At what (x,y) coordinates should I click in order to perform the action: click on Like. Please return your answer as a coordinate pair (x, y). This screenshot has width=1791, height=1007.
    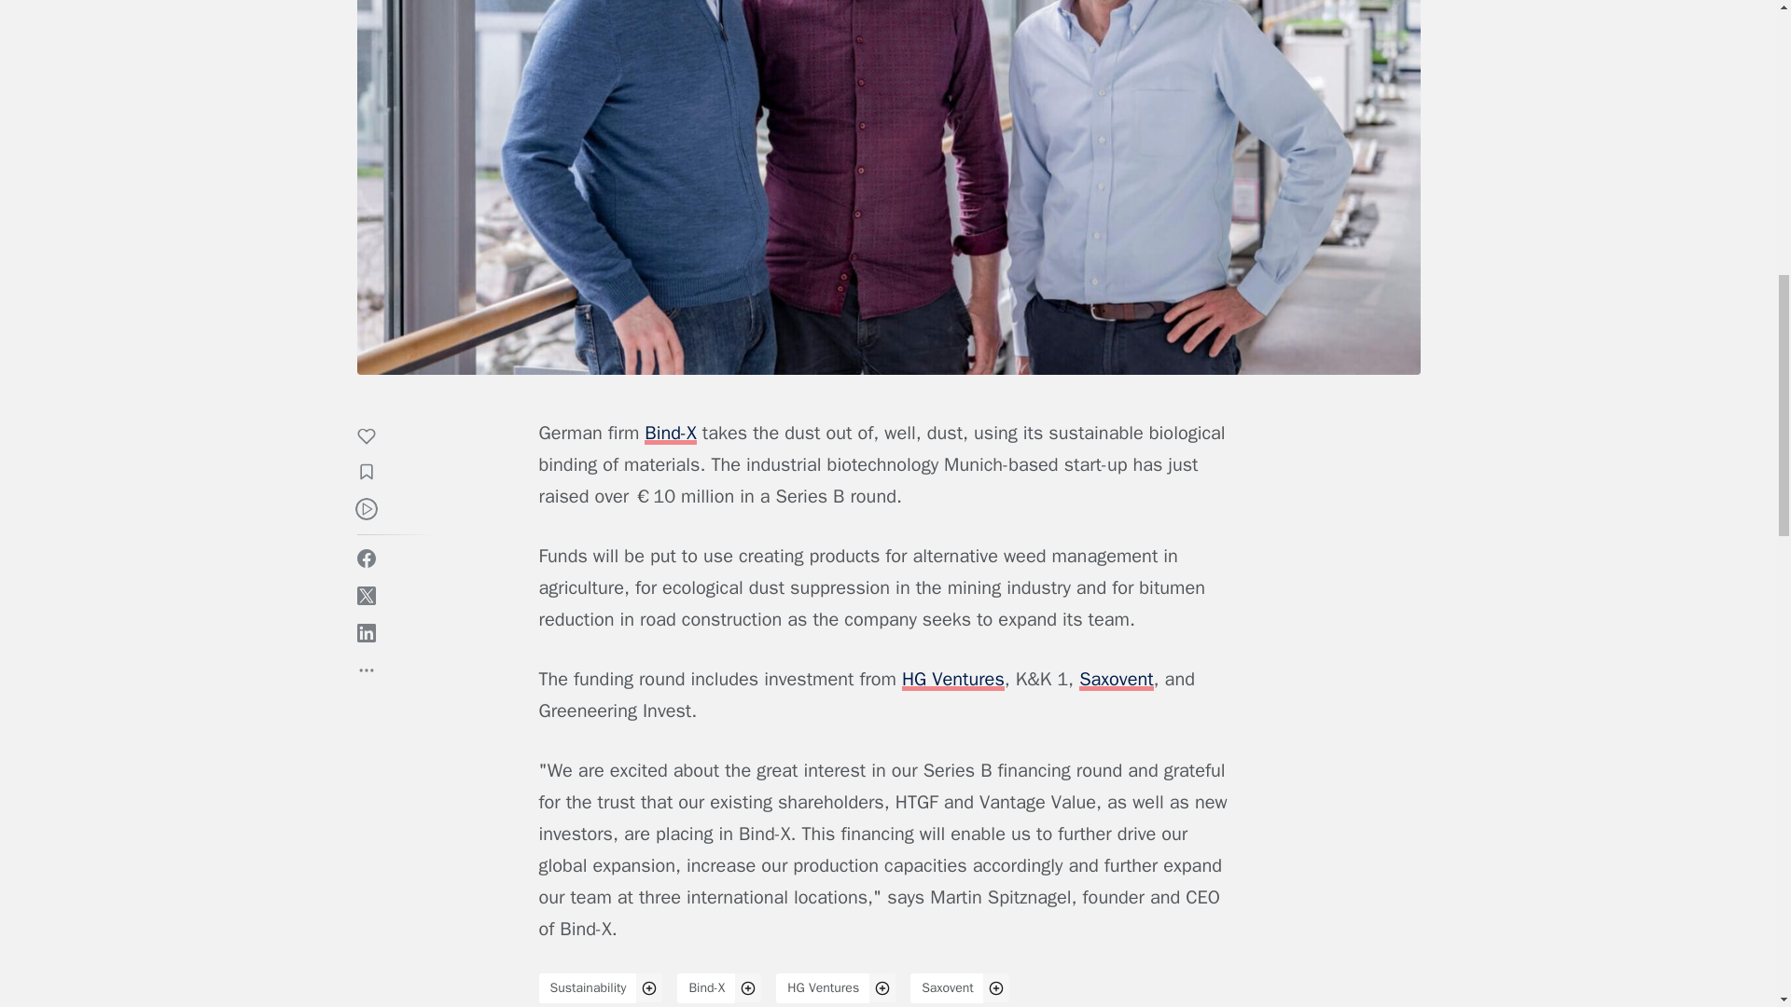
    Looking at the image, I should click on (375, 438).